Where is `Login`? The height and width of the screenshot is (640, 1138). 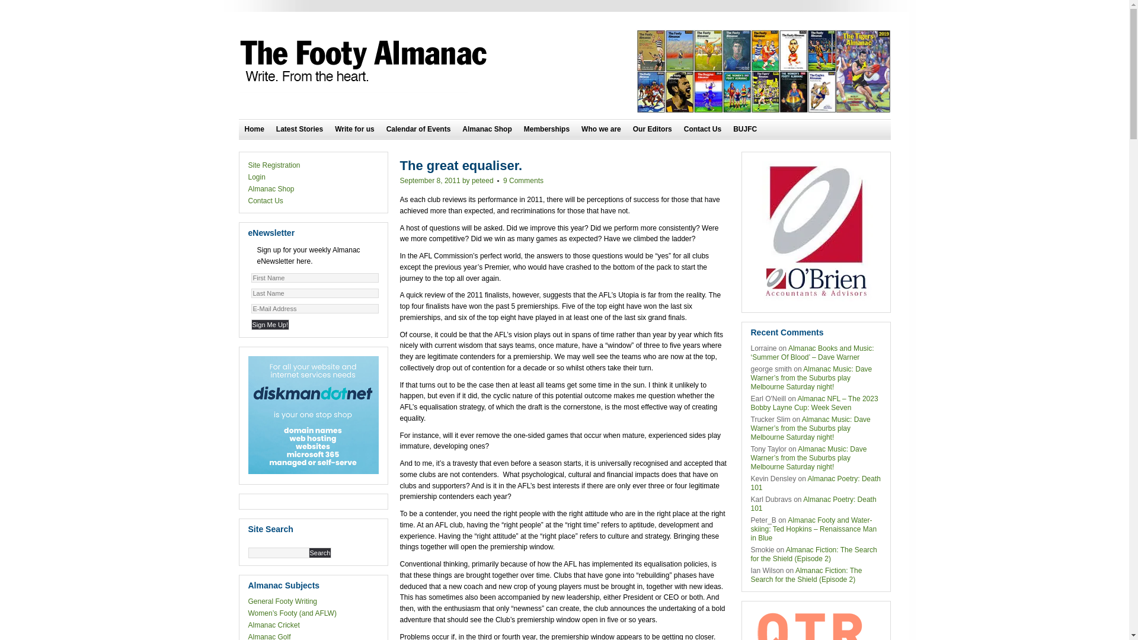 Login is located at coordinates (256, 177).